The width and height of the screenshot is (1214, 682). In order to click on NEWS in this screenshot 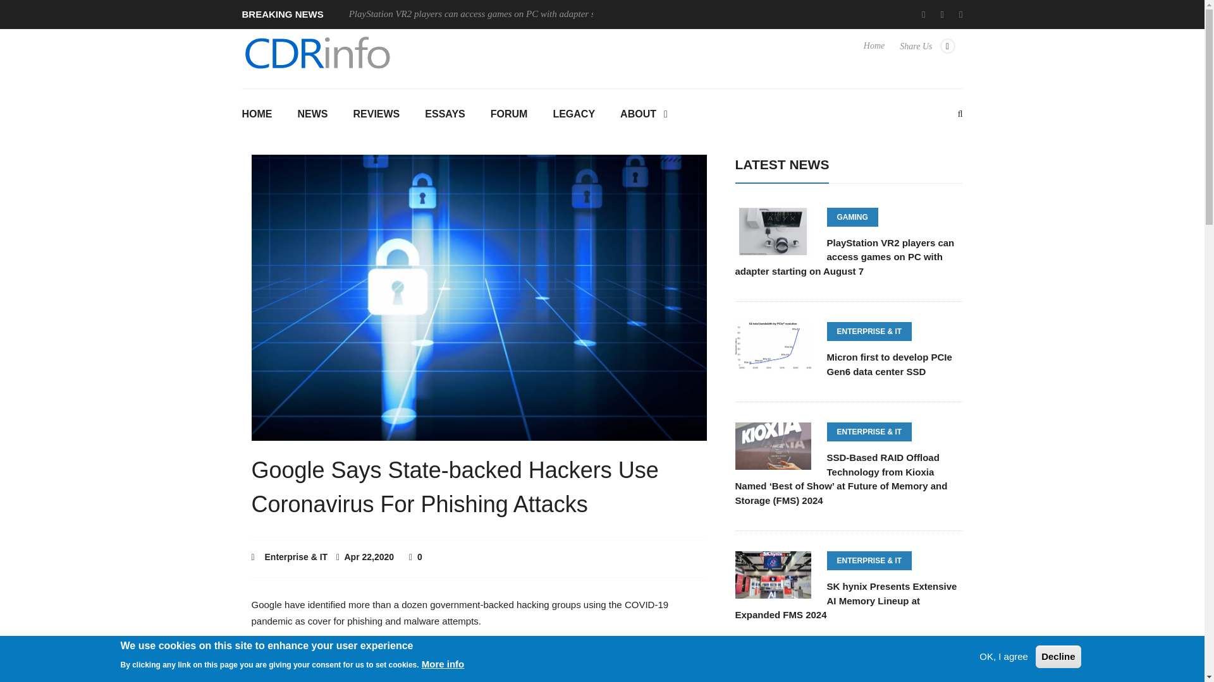, I will do `click(312, 115)`.